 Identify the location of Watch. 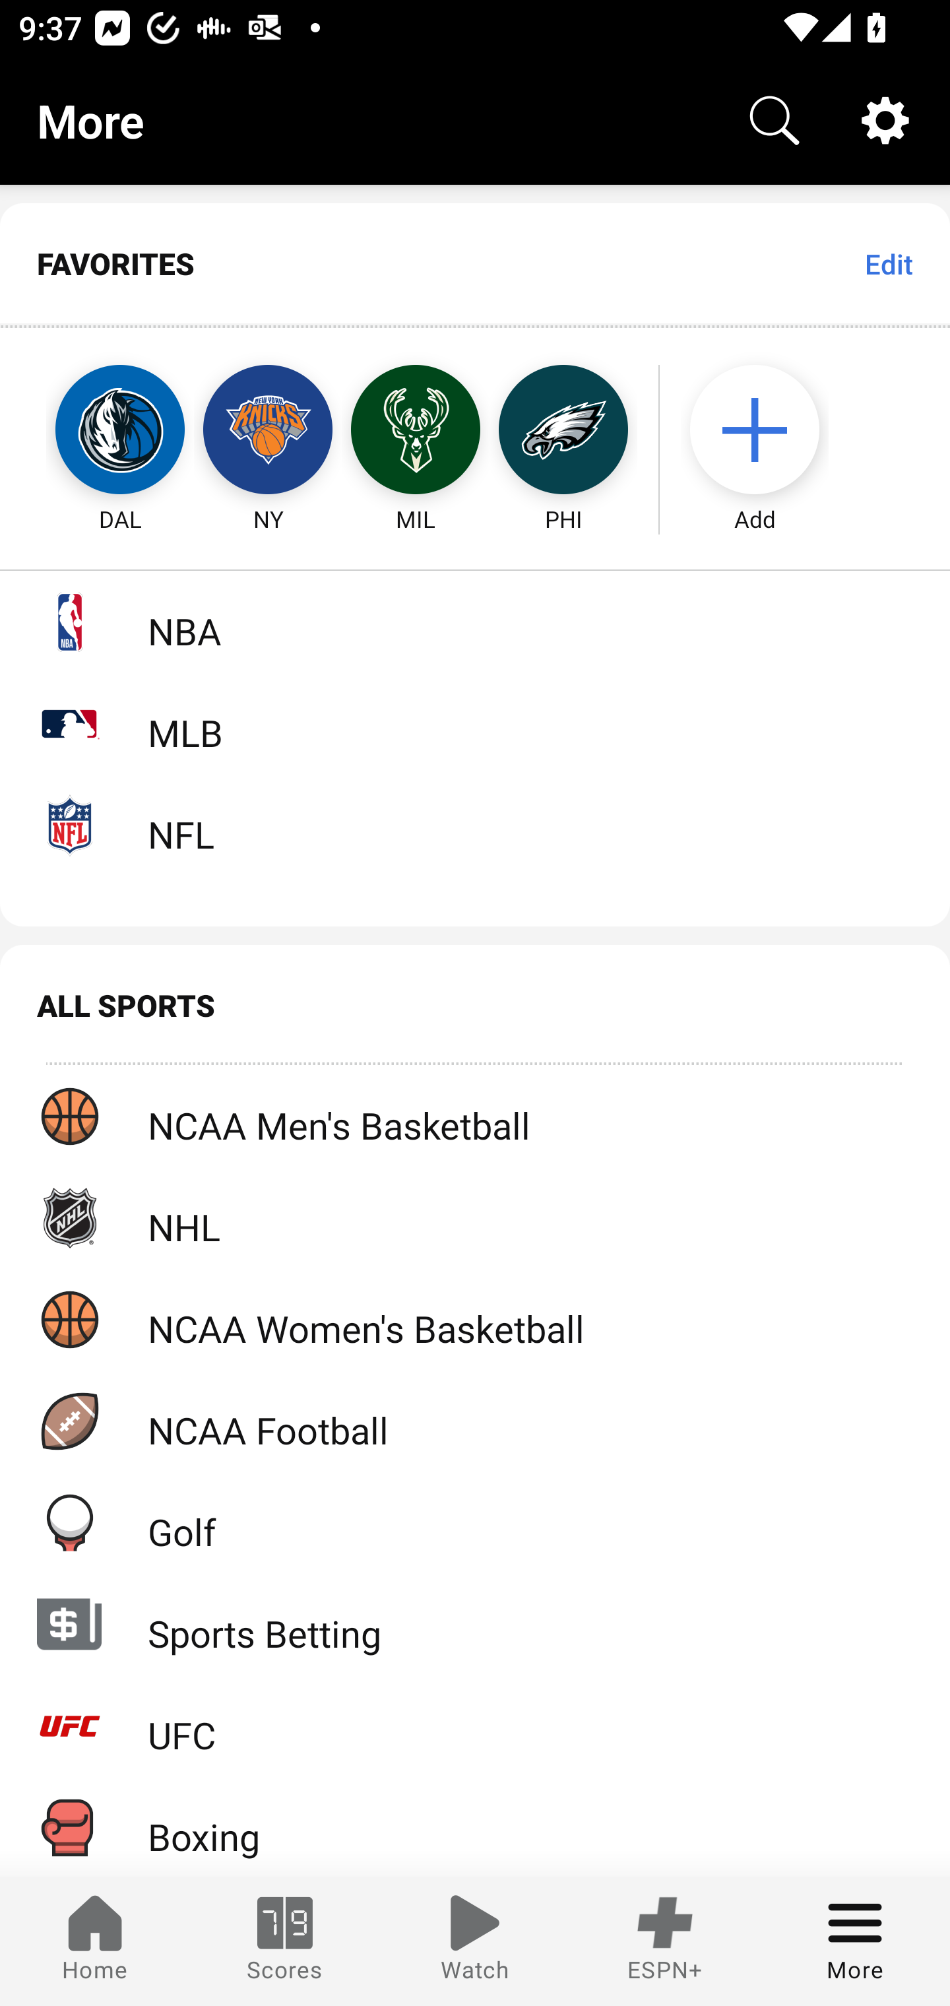
(475, 1941).